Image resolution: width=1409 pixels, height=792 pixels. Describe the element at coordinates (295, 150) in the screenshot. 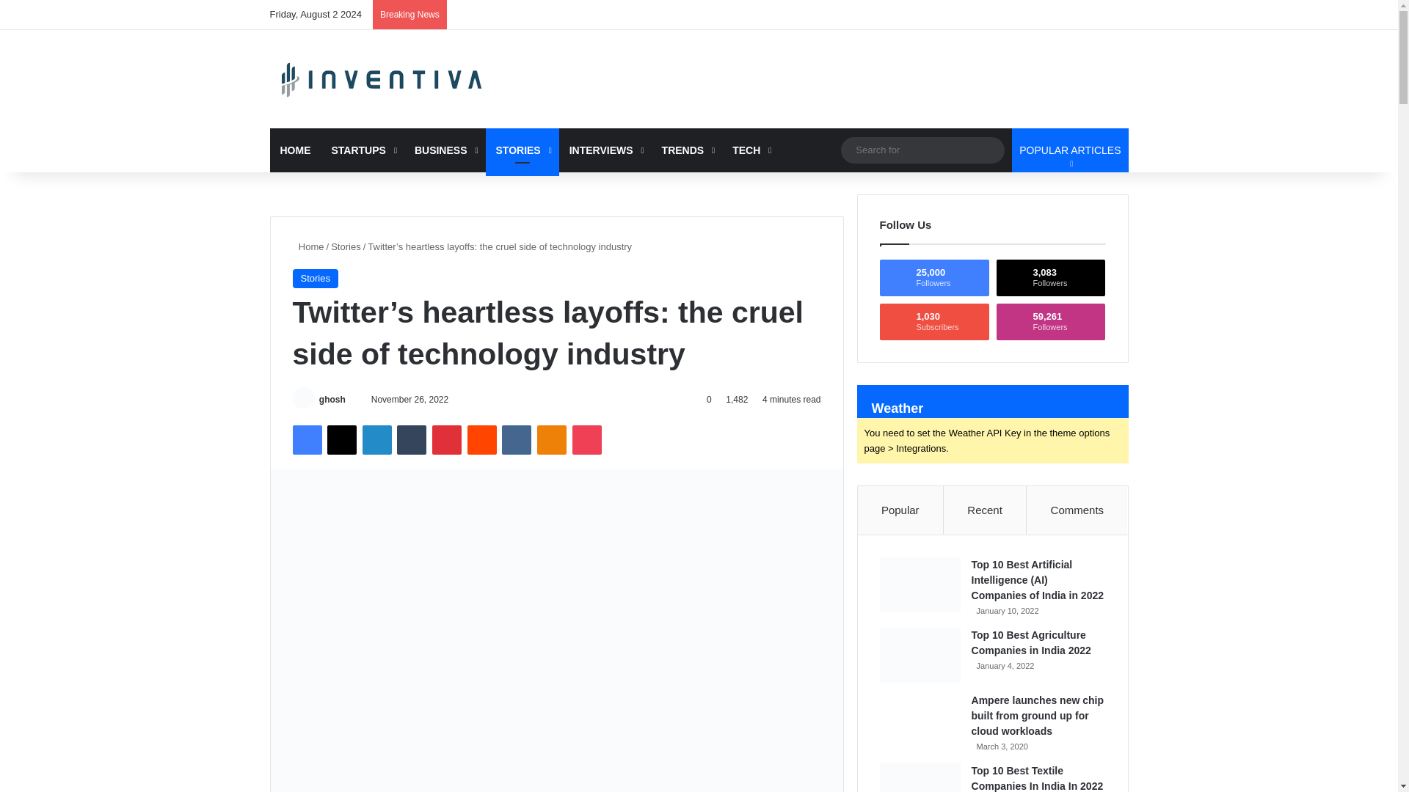

I see `HOME` at that location.